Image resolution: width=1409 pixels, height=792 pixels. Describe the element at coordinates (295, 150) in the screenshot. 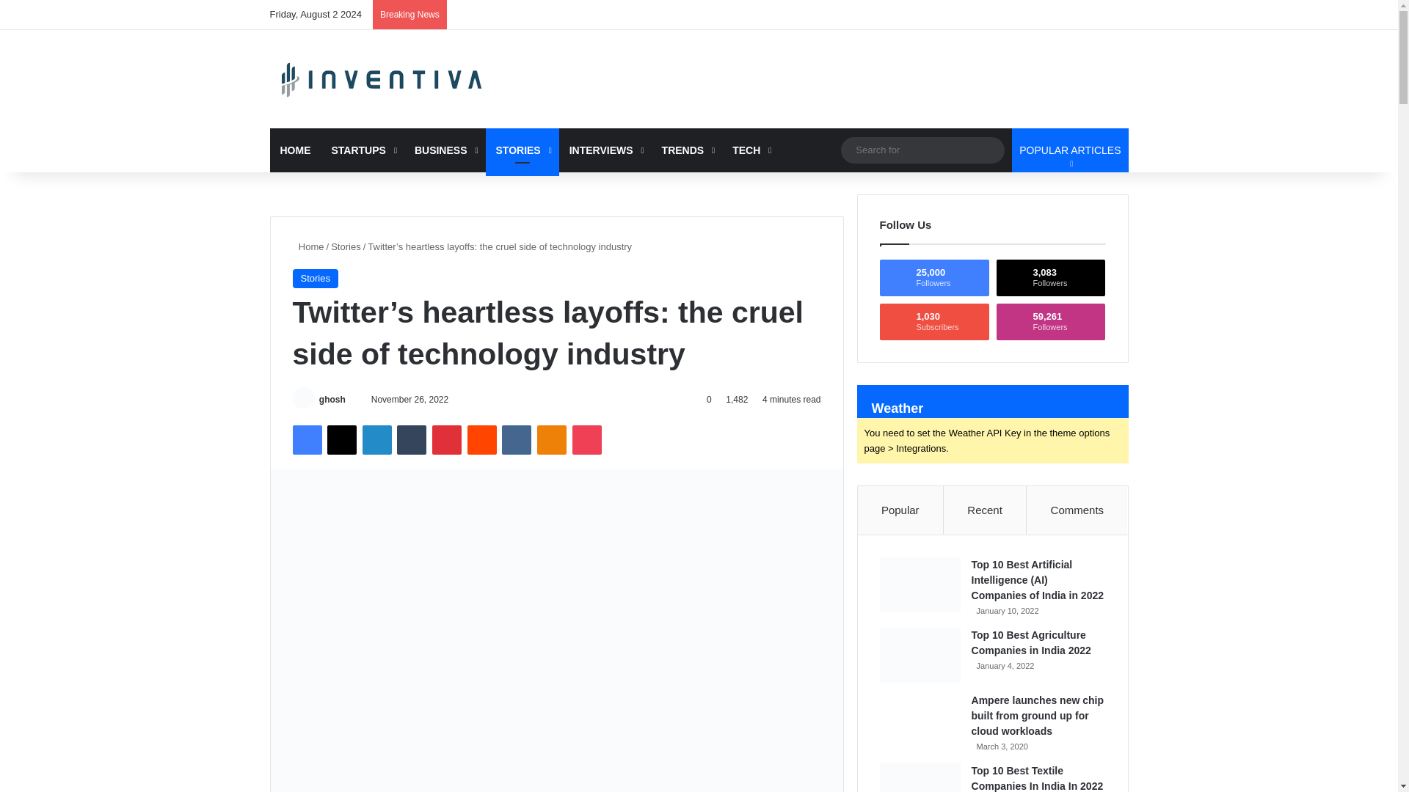

I see `HOME` at that location.